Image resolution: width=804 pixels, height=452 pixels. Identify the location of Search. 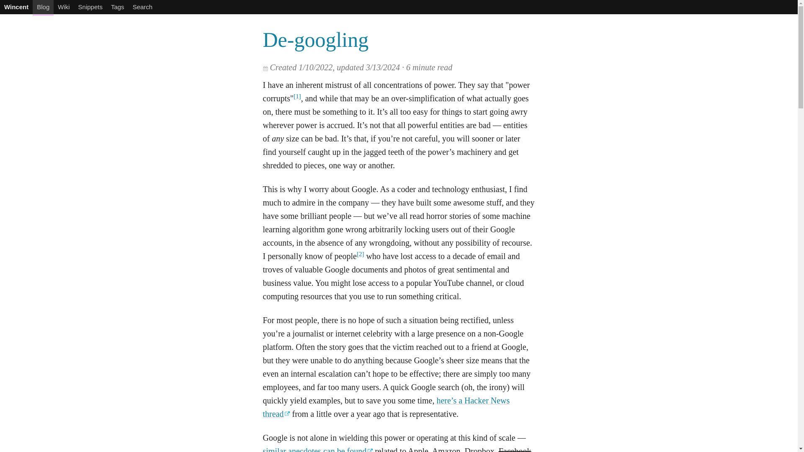
(142, 7).